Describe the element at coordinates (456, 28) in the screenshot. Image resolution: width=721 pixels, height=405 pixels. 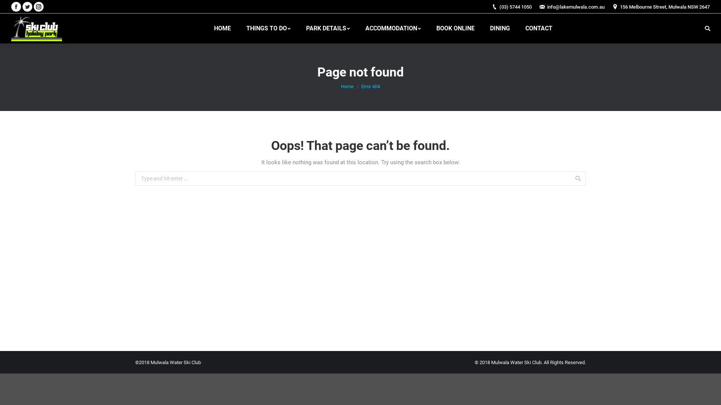
I see `BOOK ONLINE` at that location.